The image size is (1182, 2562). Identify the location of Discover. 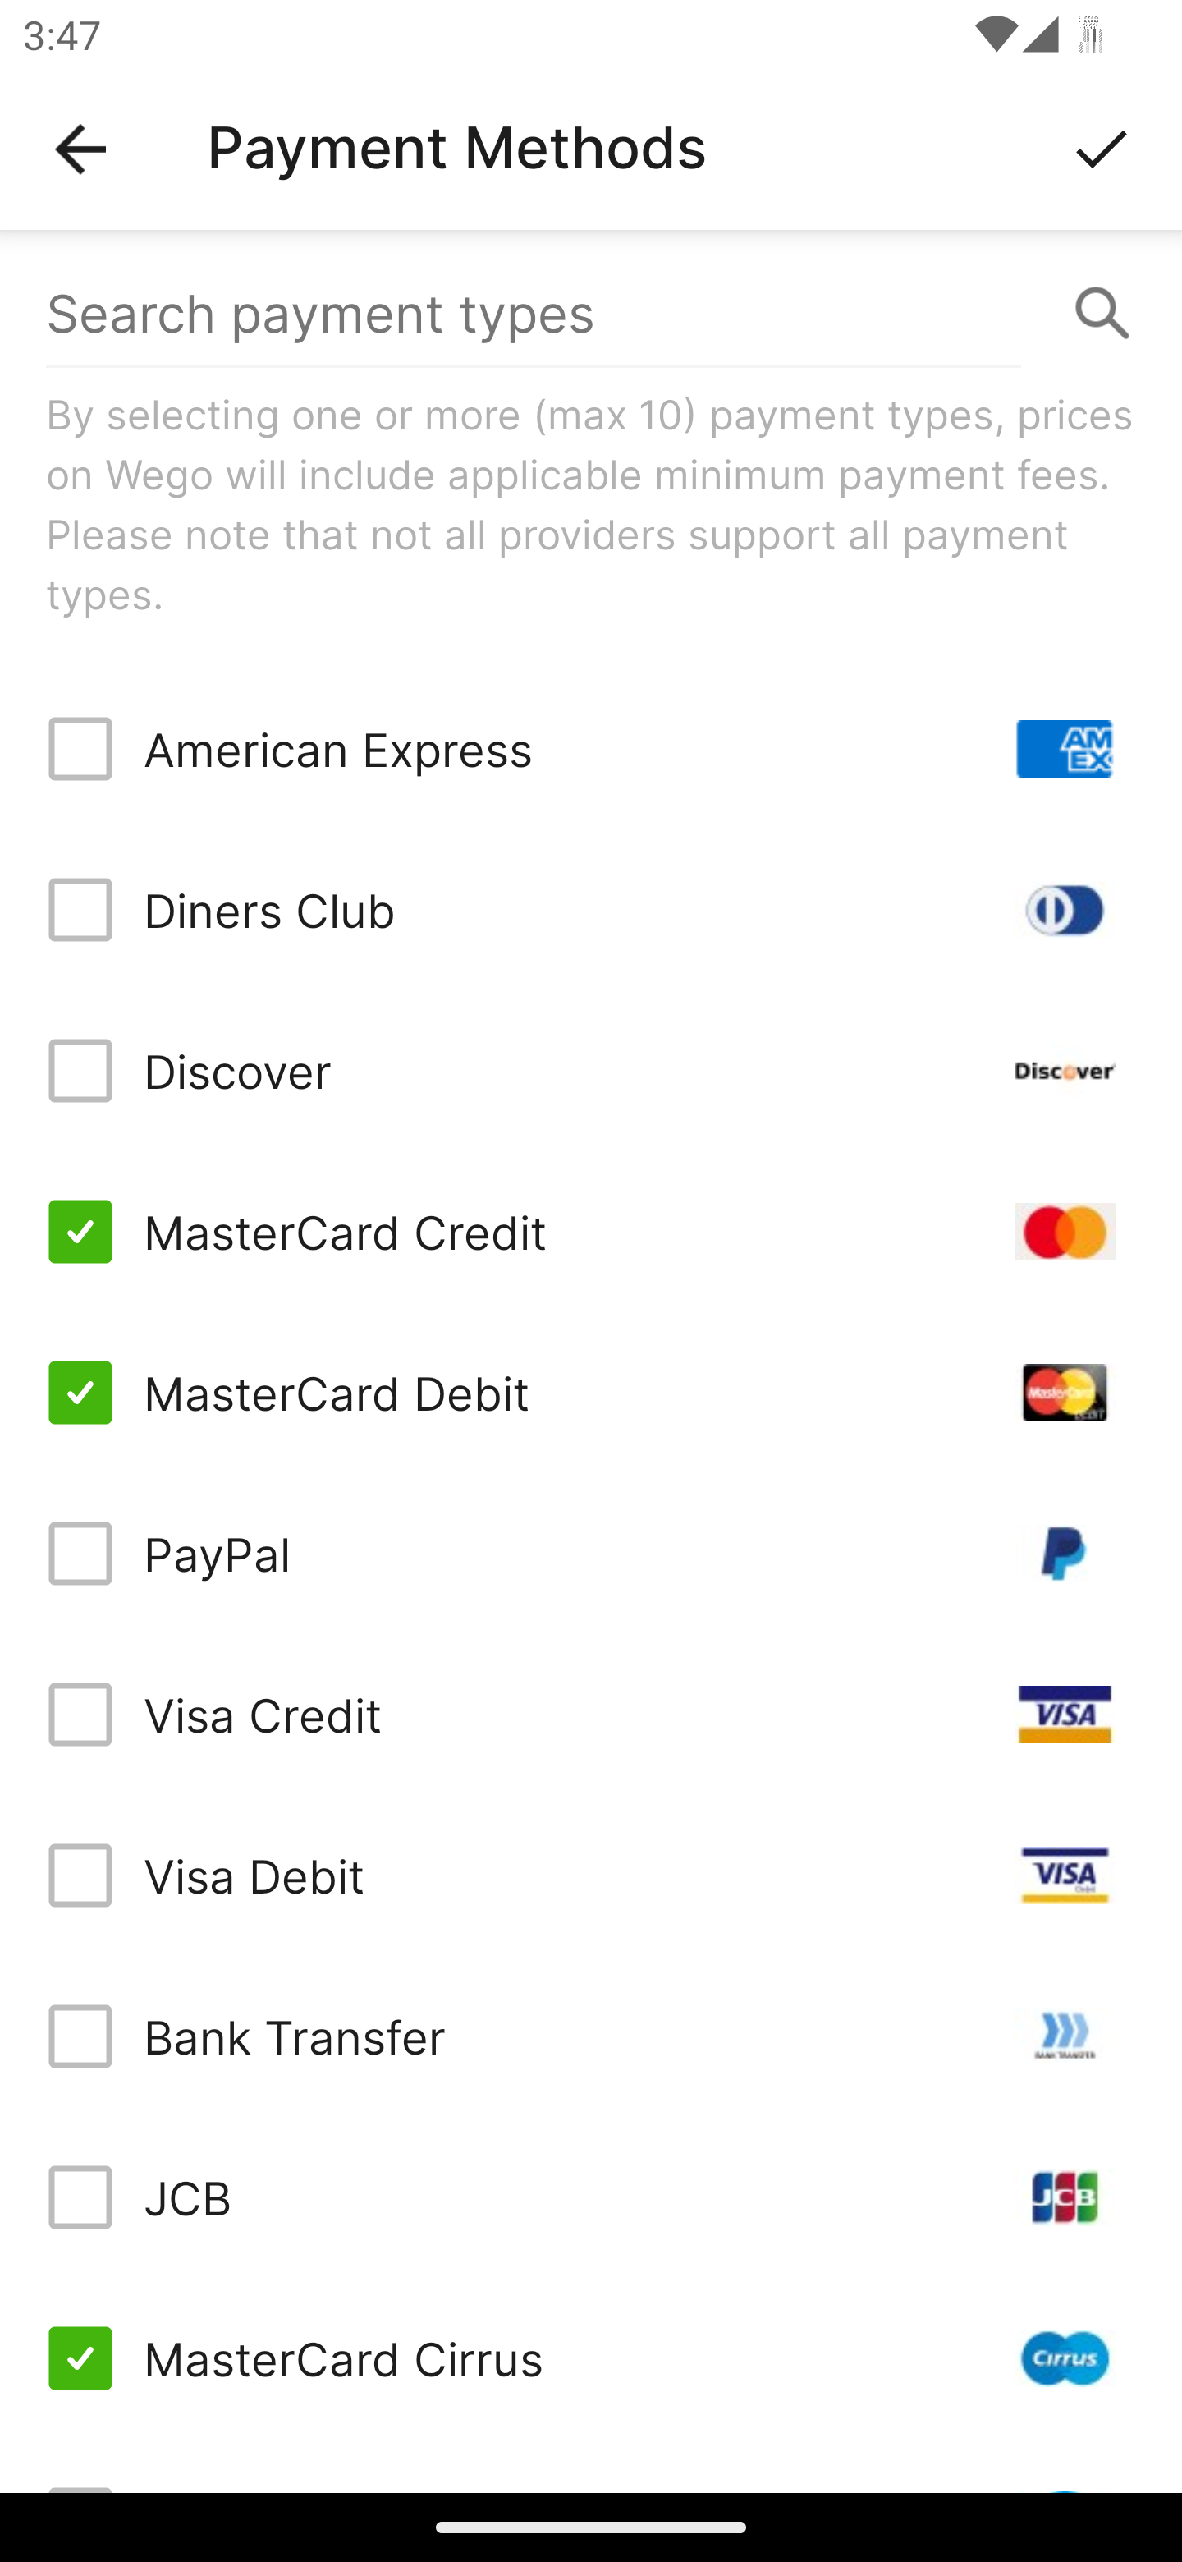
(591, 1071).